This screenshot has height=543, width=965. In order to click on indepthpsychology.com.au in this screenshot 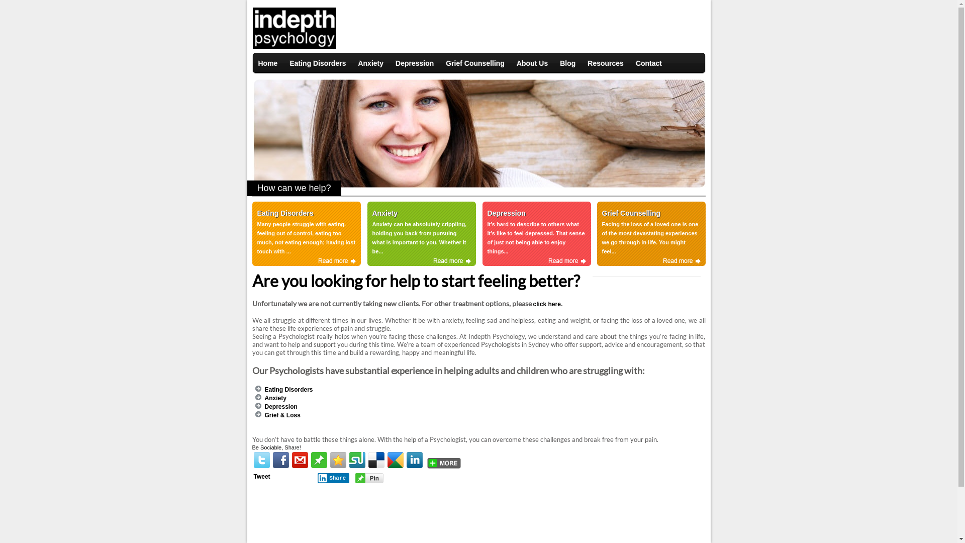, I will do `click(295, 47)`.